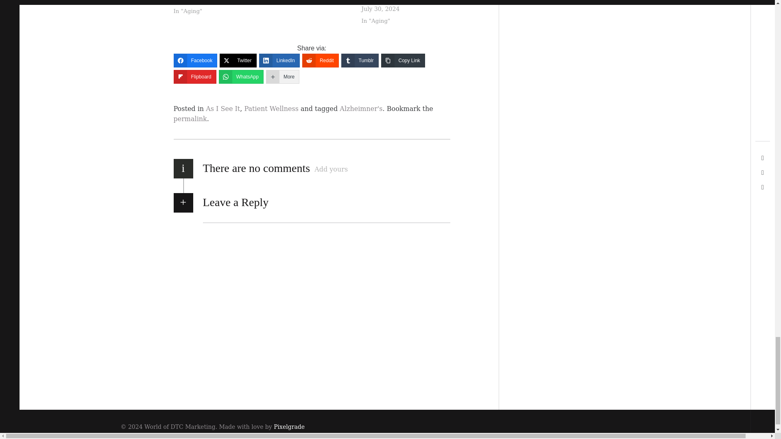 The width and height of the screenshot is (781, 439). I want to click on Twitter, so click(238, 60).